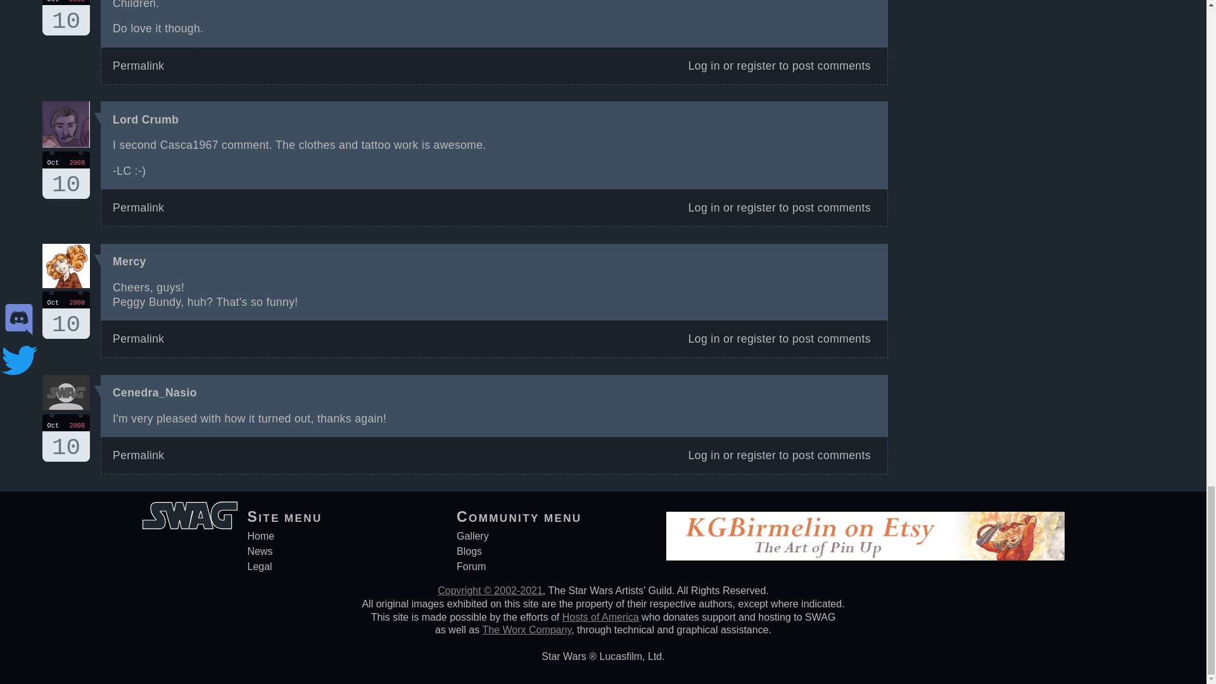 This screenshot has width=1216, height=684. What do you see at coordinates (704, 66) in the screenshot?
I see `Permalink` at bounding box center [704, 66].